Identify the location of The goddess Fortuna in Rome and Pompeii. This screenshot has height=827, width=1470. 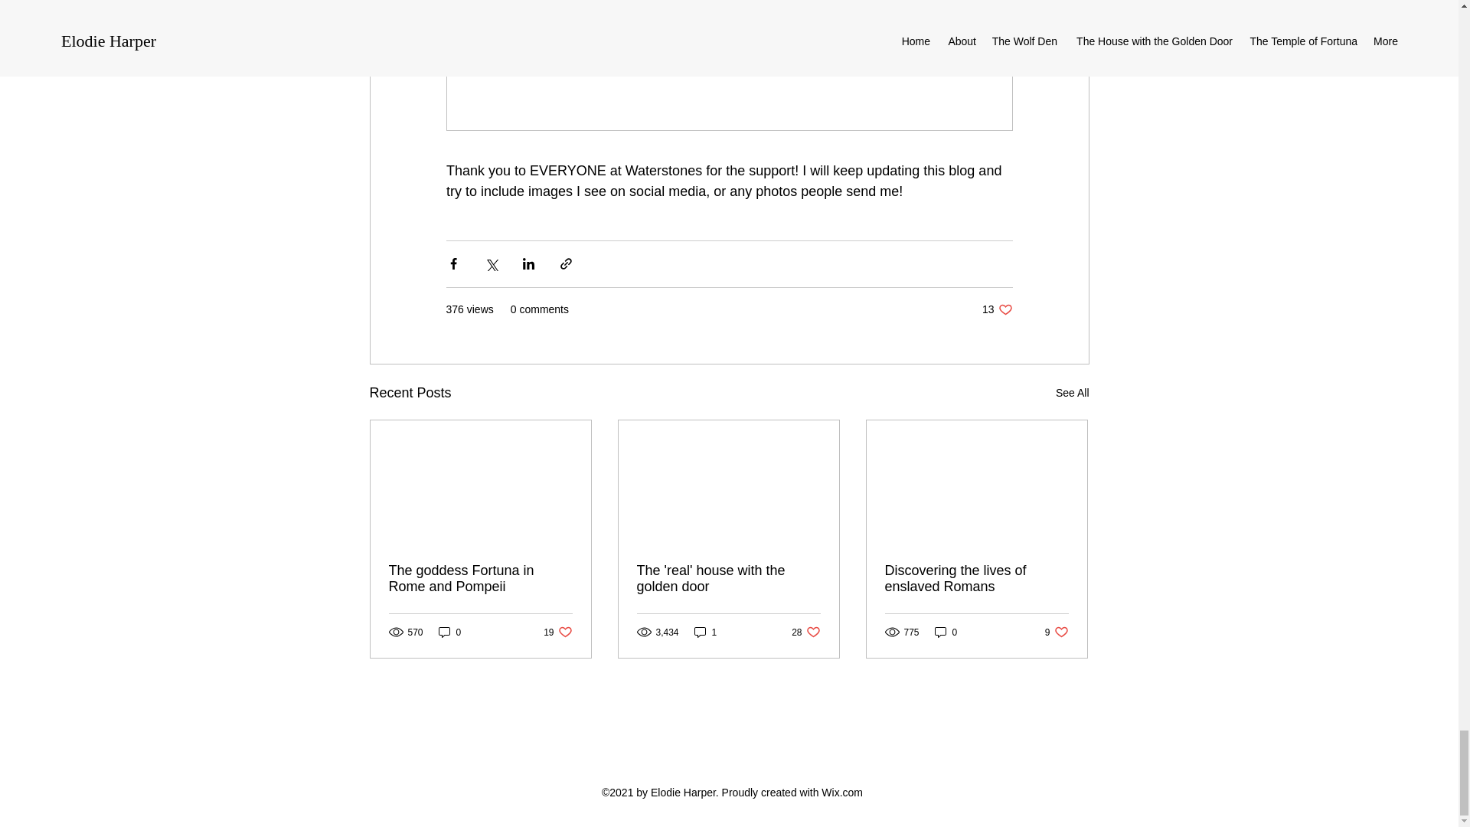
(805, 632).